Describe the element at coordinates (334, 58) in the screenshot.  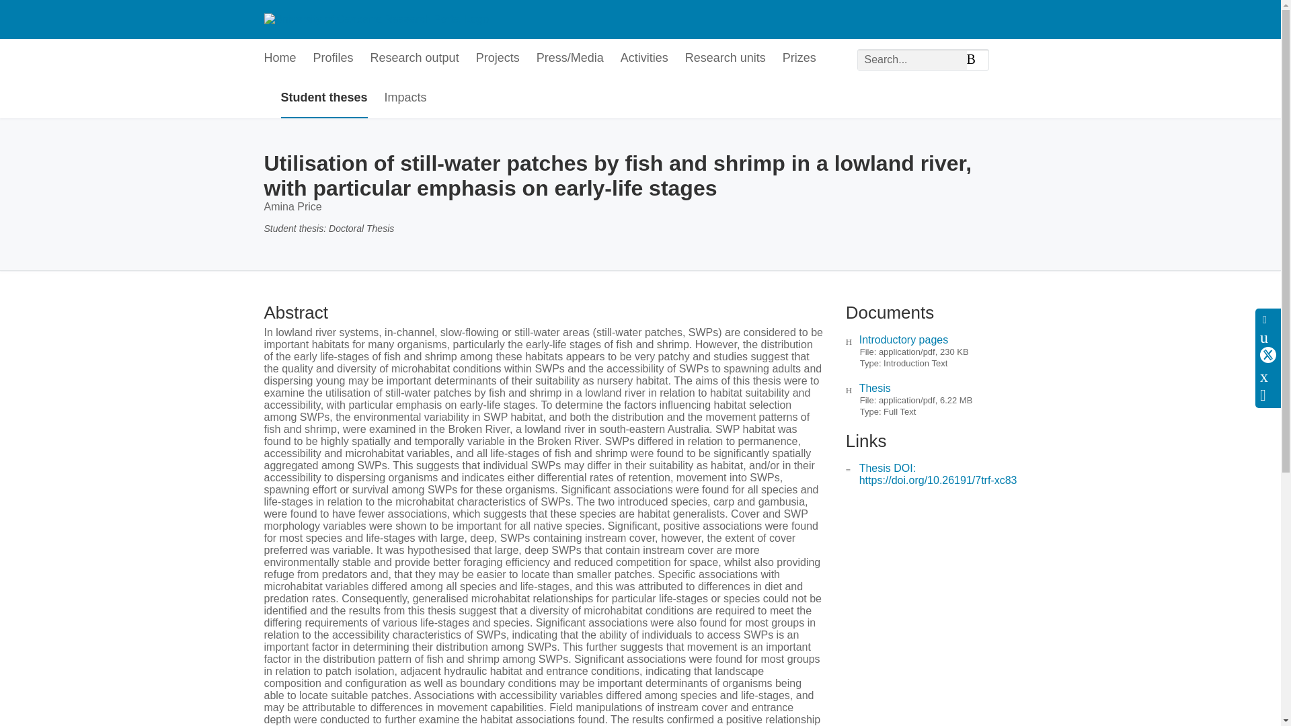
I see `Profiles` at that location.